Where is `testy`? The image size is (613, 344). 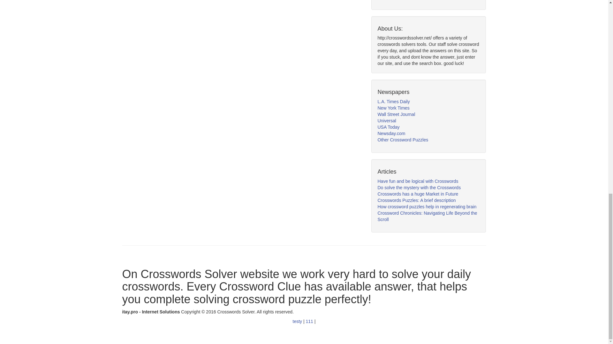 testy is located at coordinates (298, 321).